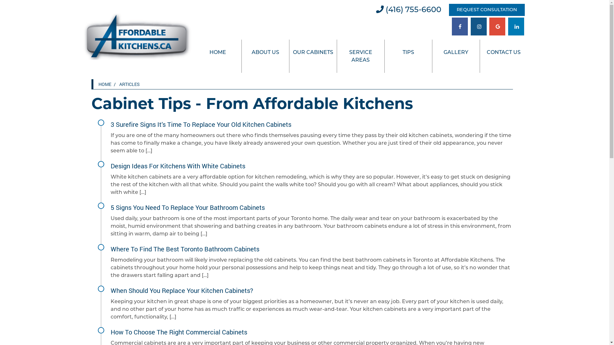 The width and height of the screenshot is (614, 345). Describe the element at coordinates (408, 52) in the screenshot. I see `TIPS` at that location.